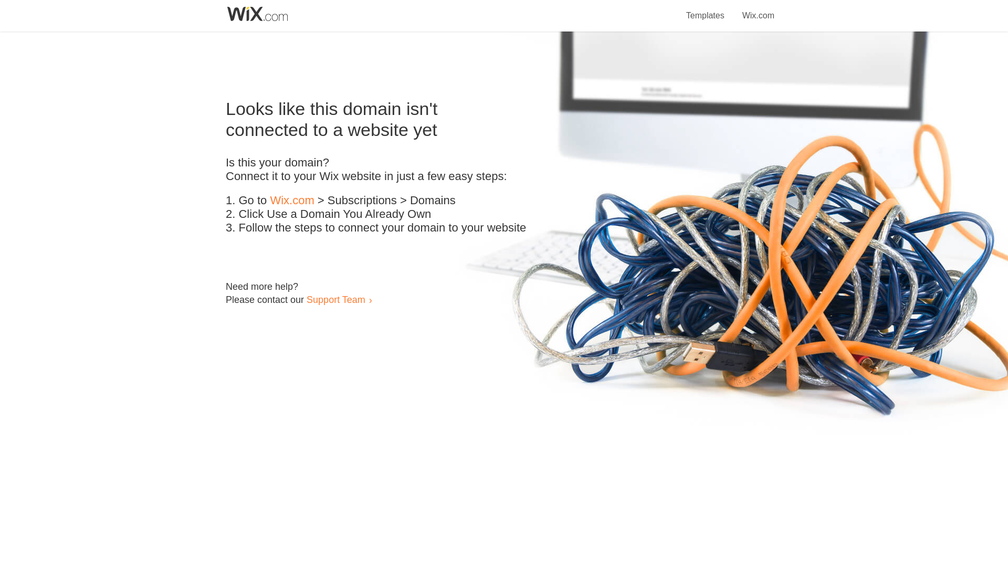  What do you see at coordinates (706, 9) in the screenshot?
I see `Templates` at bounding box center [706, 9].